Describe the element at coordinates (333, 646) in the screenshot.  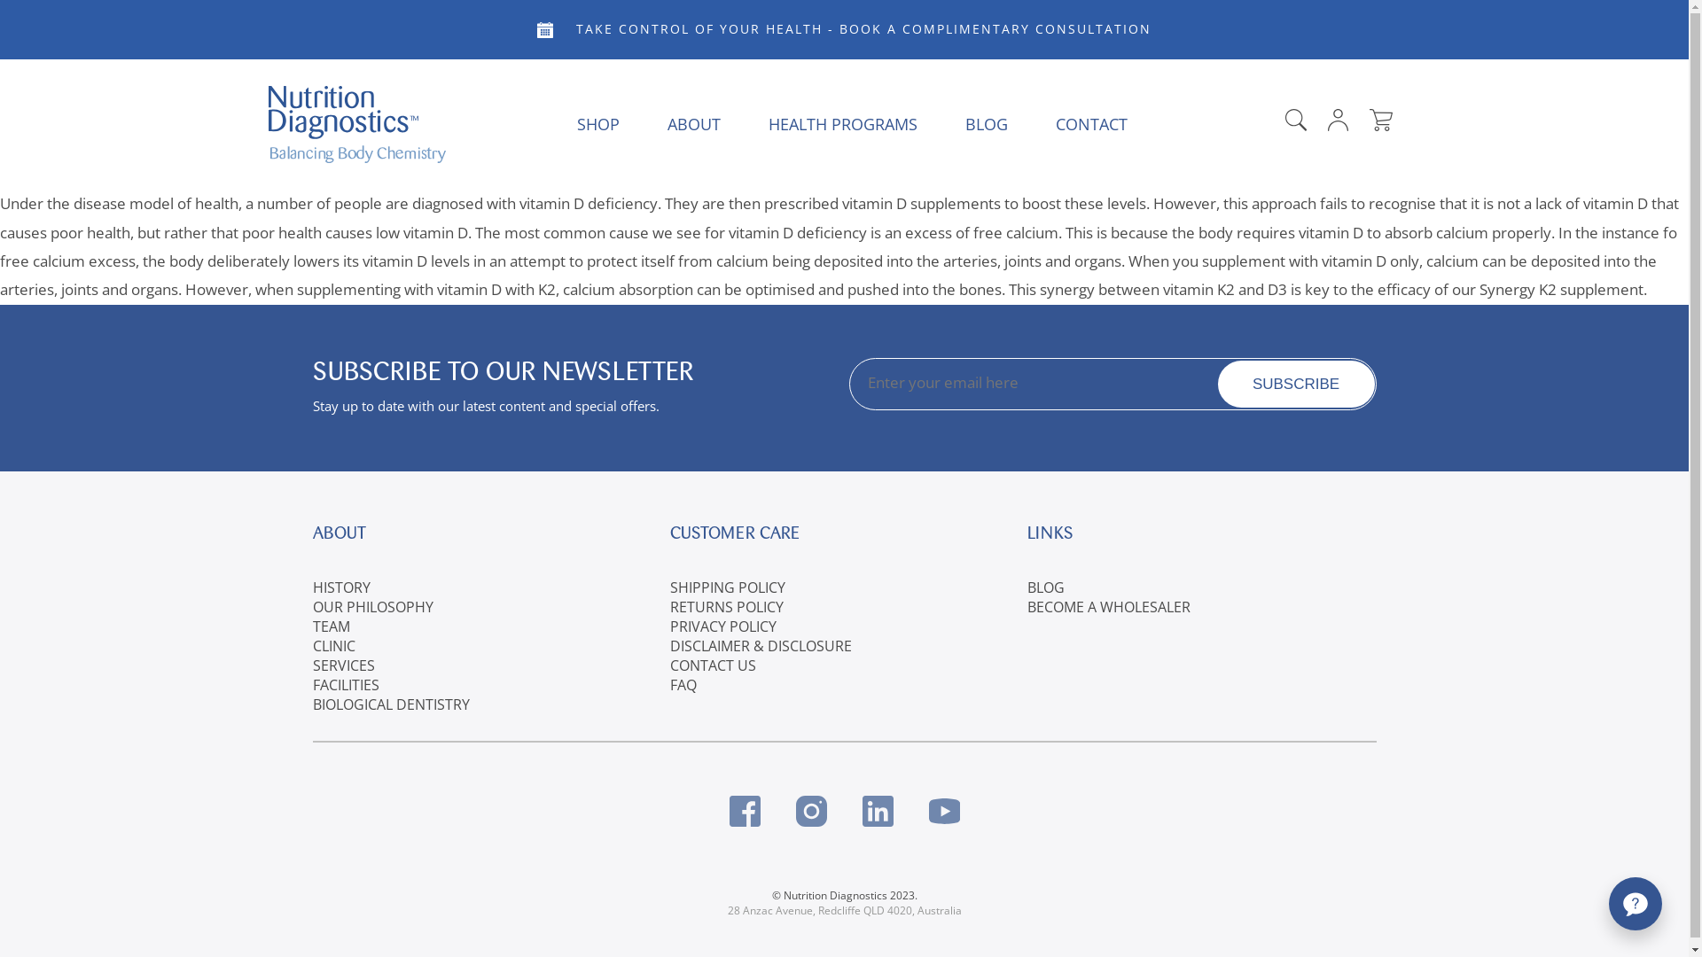
I see `CLINIC` at that location.